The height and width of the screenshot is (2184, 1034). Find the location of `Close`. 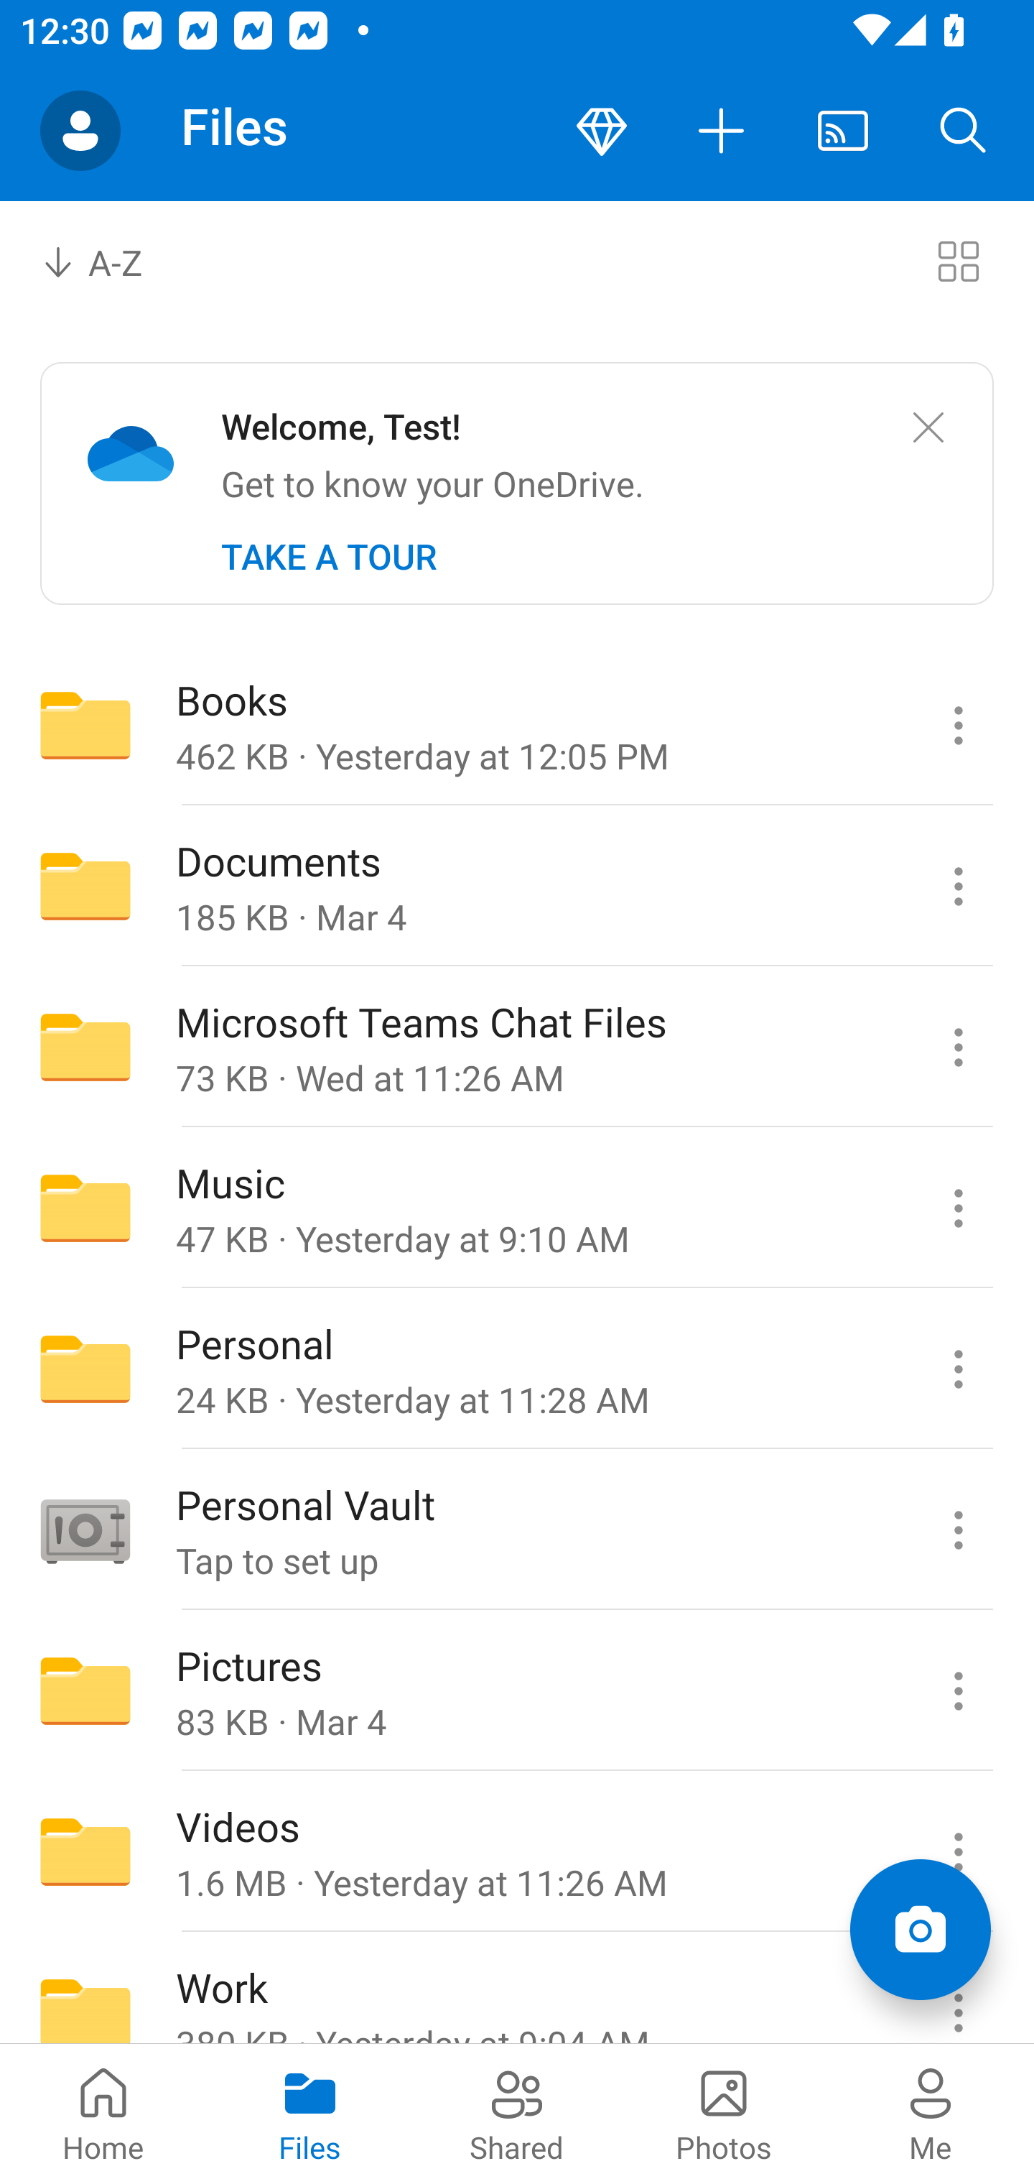

Close is located at coordinates (928, 428).